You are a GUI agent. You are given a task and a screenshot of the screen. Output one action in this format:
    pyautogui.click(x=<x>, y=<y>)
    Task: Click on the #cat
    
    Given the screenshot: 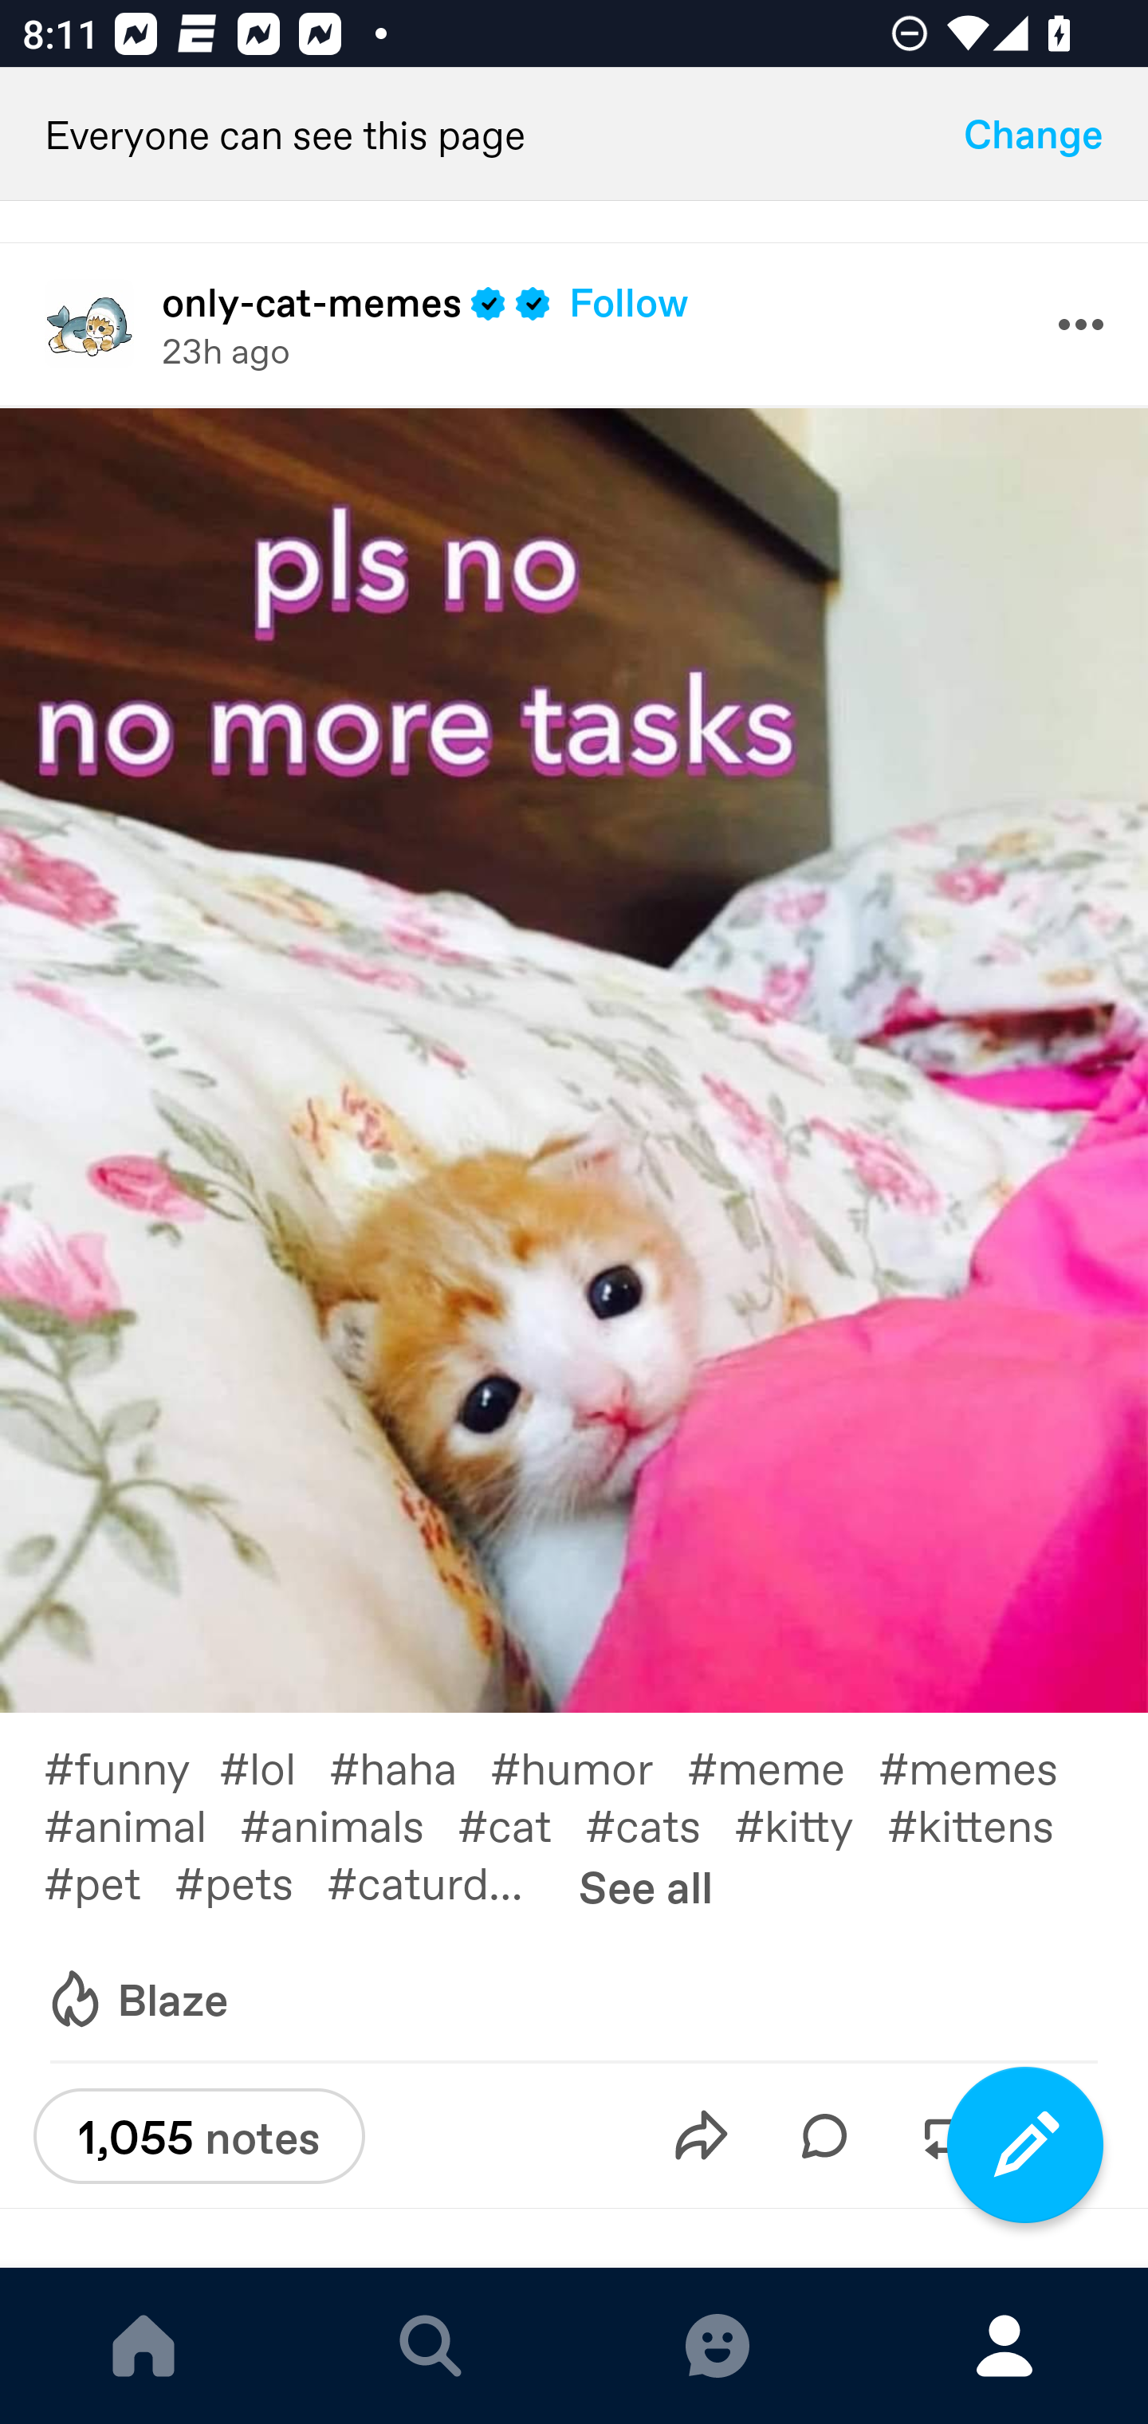 What is the action you would take?
    pyautogui.click(x=521, y=1824)
    